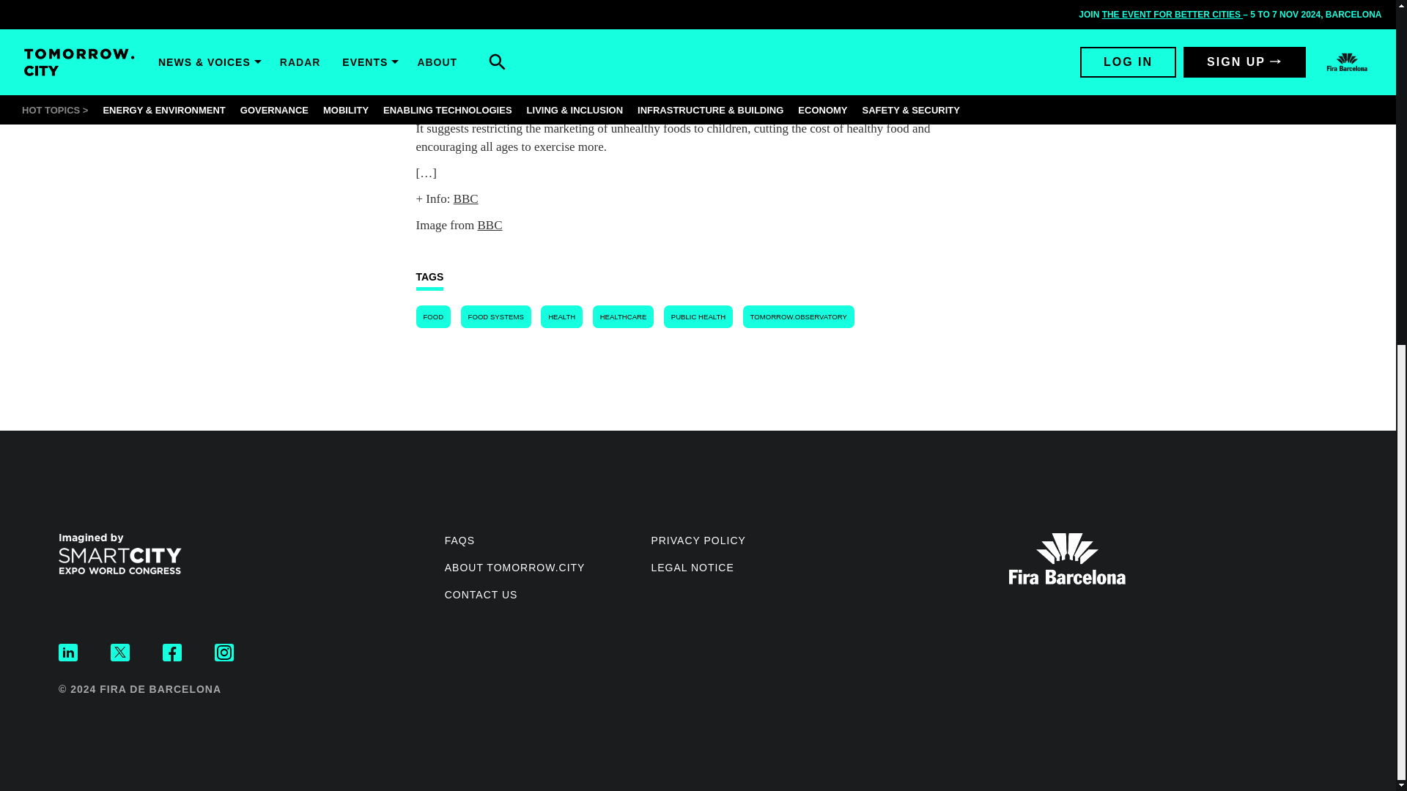 This screenshot has height=791, width=1407. What do you see at coordinates (67, 652) in the screenshot?
I see `Linkedin` at bounding box center [67, 652].